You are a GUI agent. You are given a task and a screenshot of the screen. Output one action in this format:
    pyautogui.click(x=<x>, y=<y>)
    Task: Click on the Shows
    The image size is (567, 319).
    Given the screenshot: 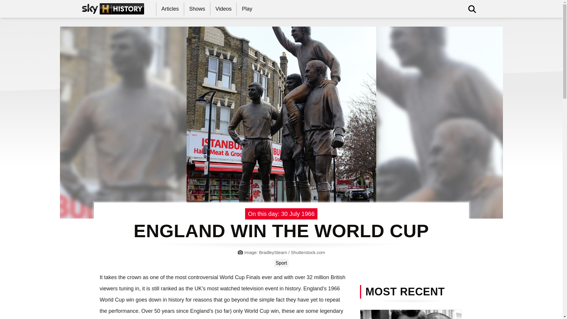 What is the action you would take?
    pyautogui.click(x=197, y=9)
    